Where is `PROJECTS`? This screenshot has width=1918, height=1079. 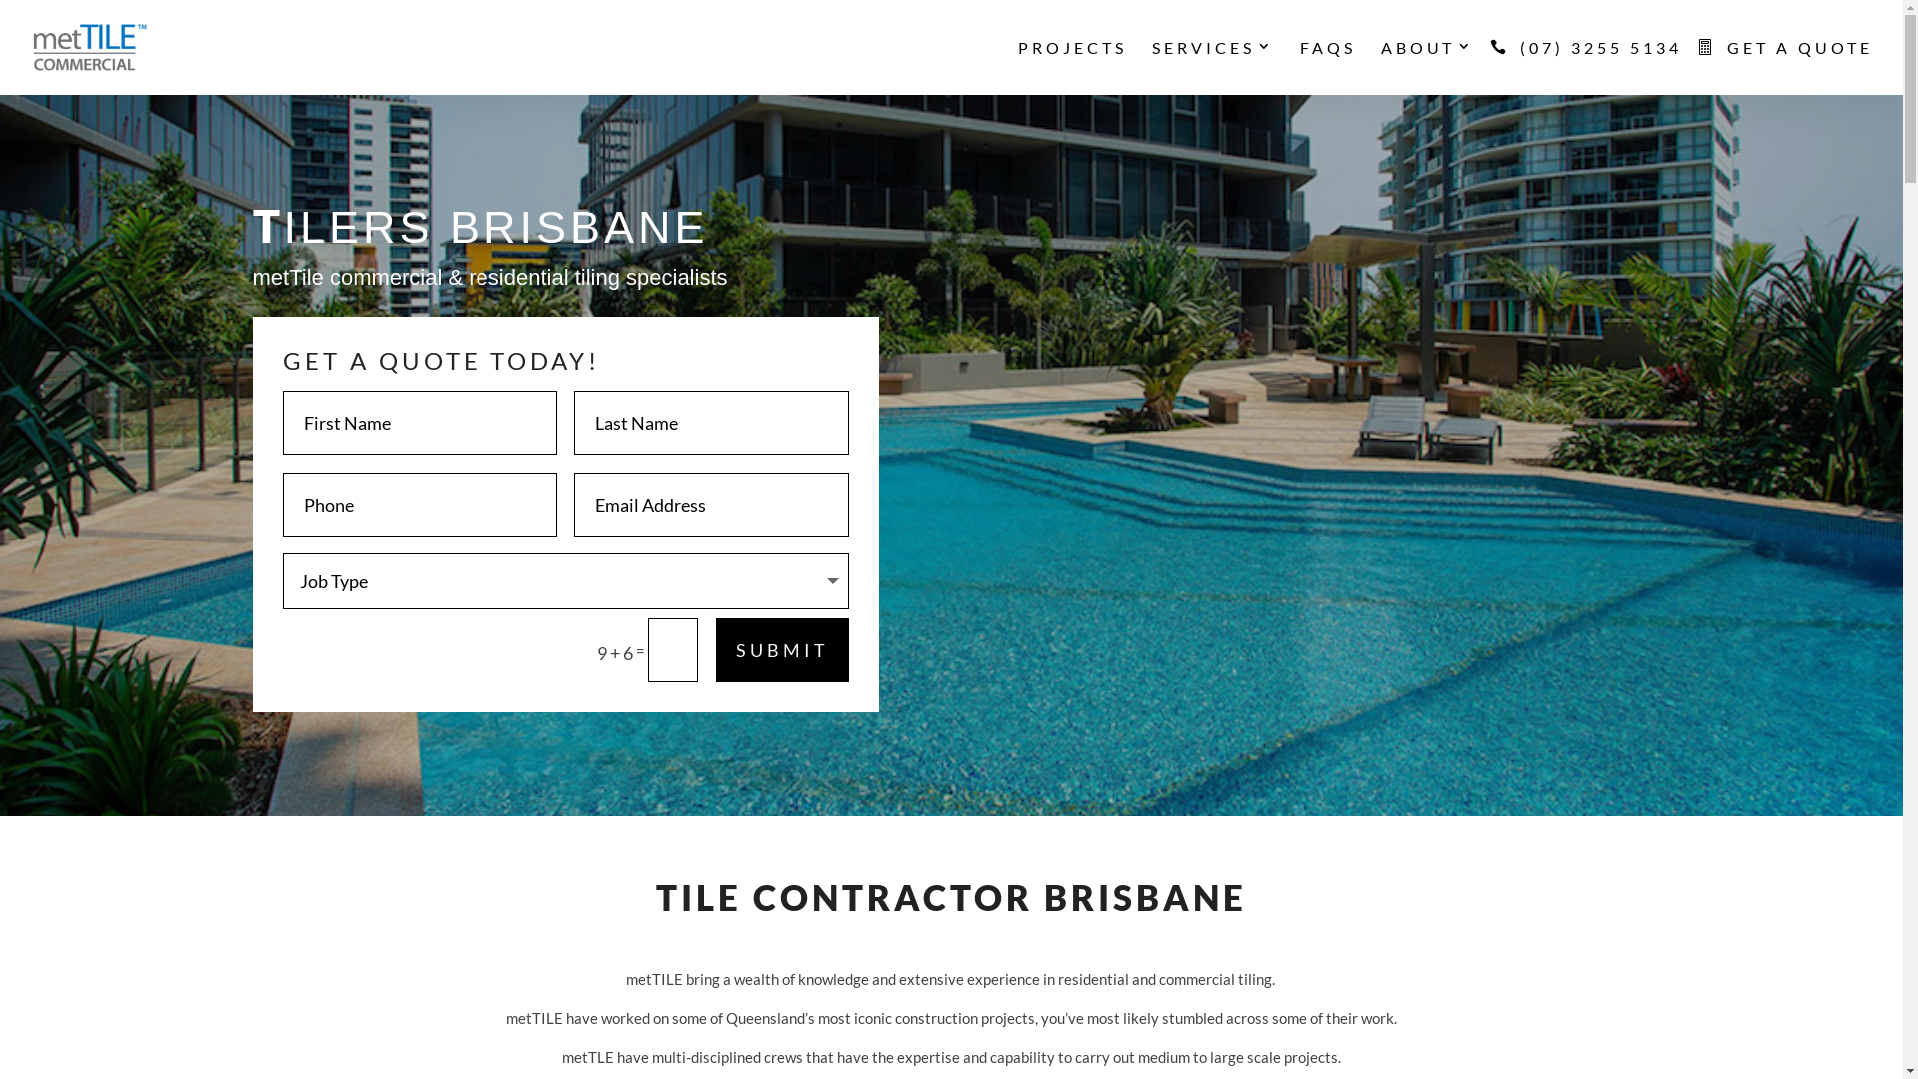 PROJECTS is located at coordinates (1073, 68).